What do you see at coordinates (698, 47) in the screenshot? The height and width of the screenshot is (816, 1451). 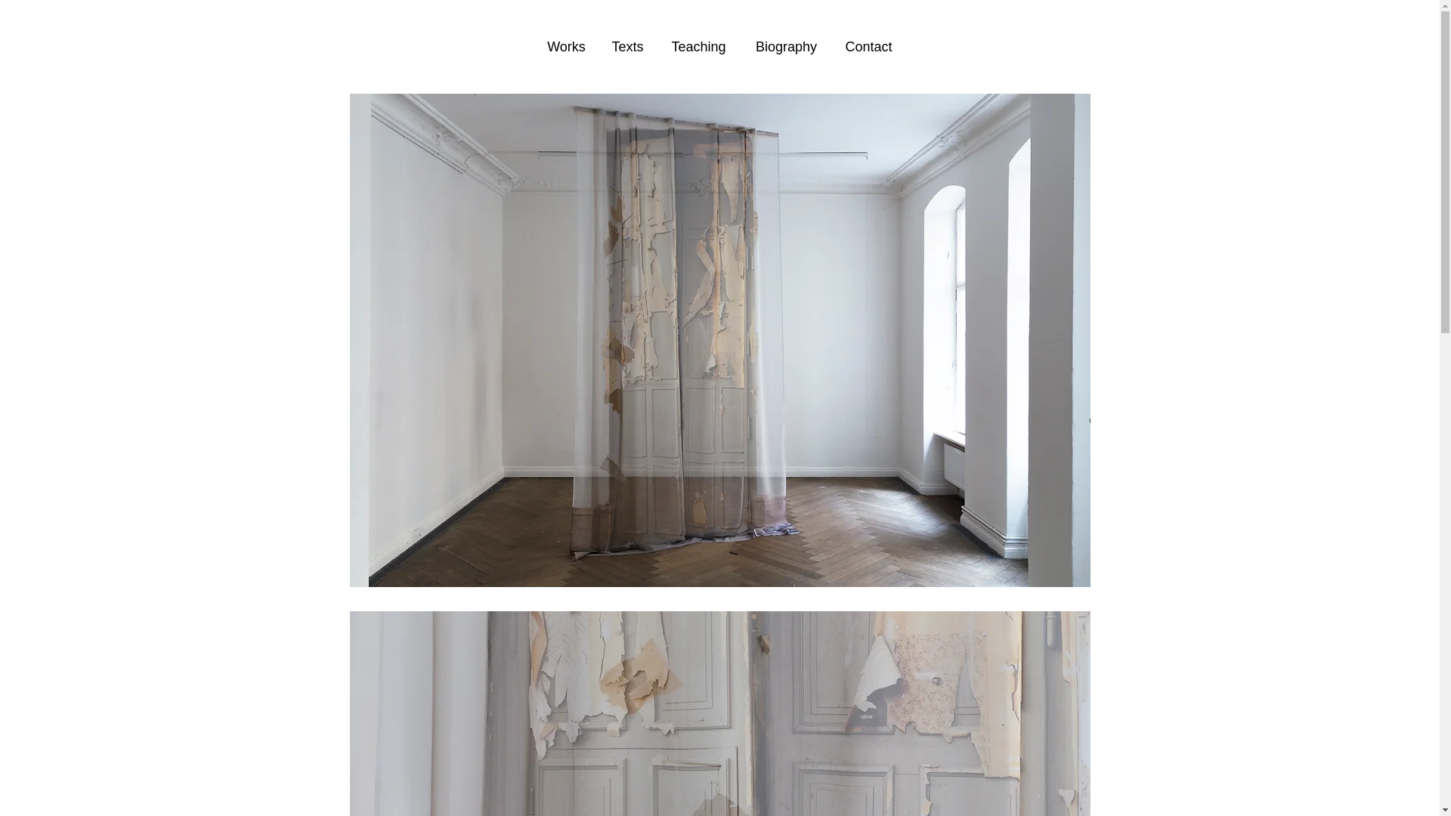 I see `Teaching` at bounding box center [698, 47].